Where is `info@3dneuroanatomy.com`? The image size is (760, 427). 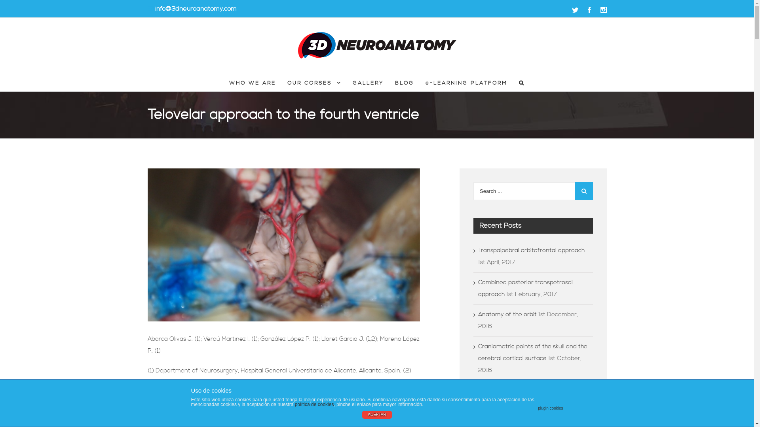 info@3dneuroanatomy.com is located at coordinates (196, 9).